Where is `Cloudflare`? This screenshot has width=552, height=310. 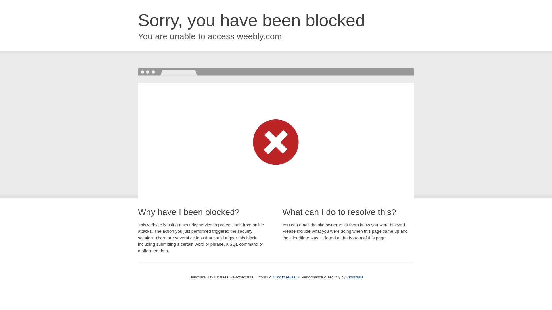
Cloudflare is located at coordinates (355, 277).